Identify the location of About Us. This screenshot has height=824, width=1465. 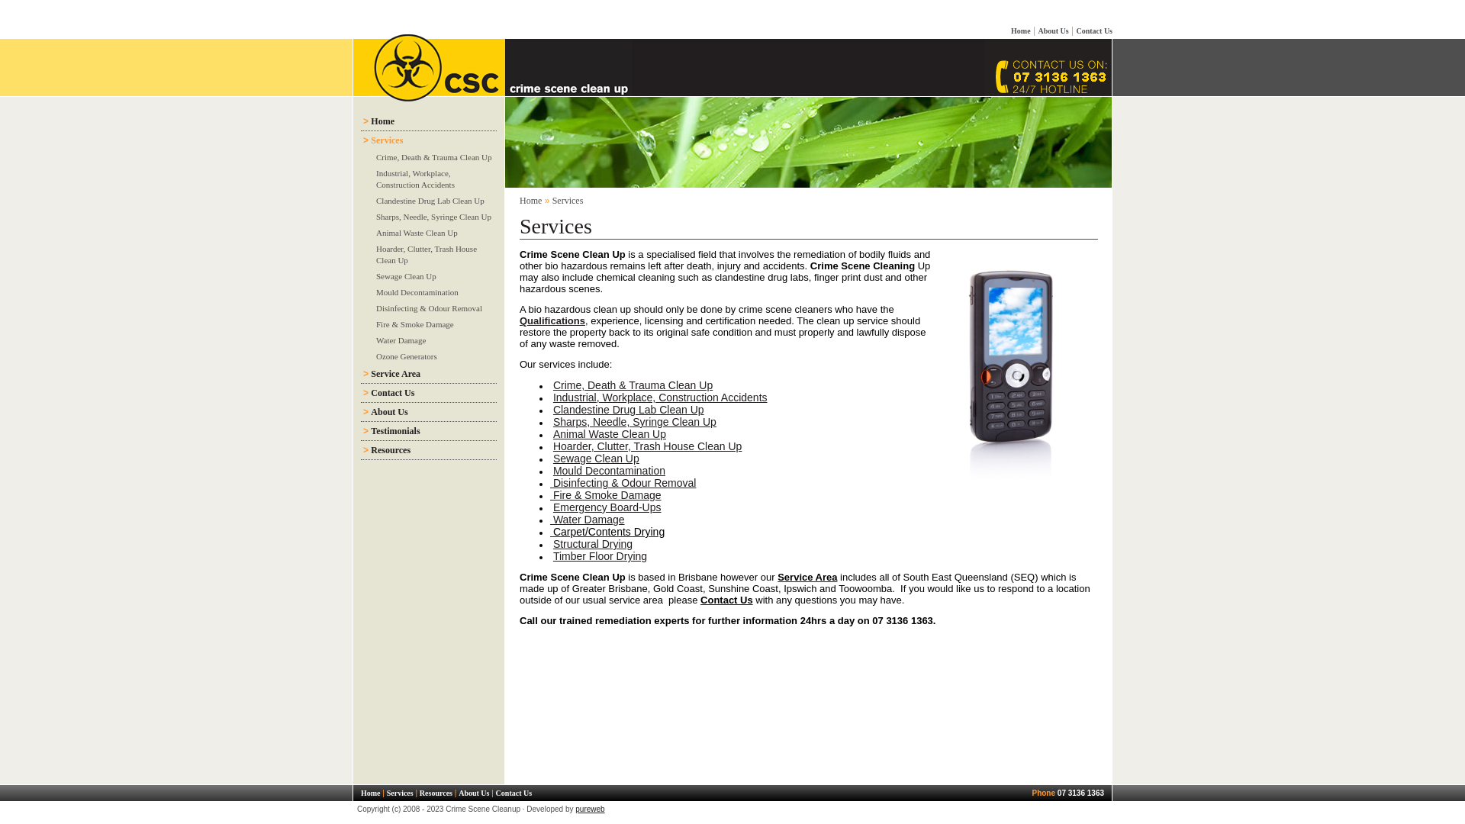
(389, 412).